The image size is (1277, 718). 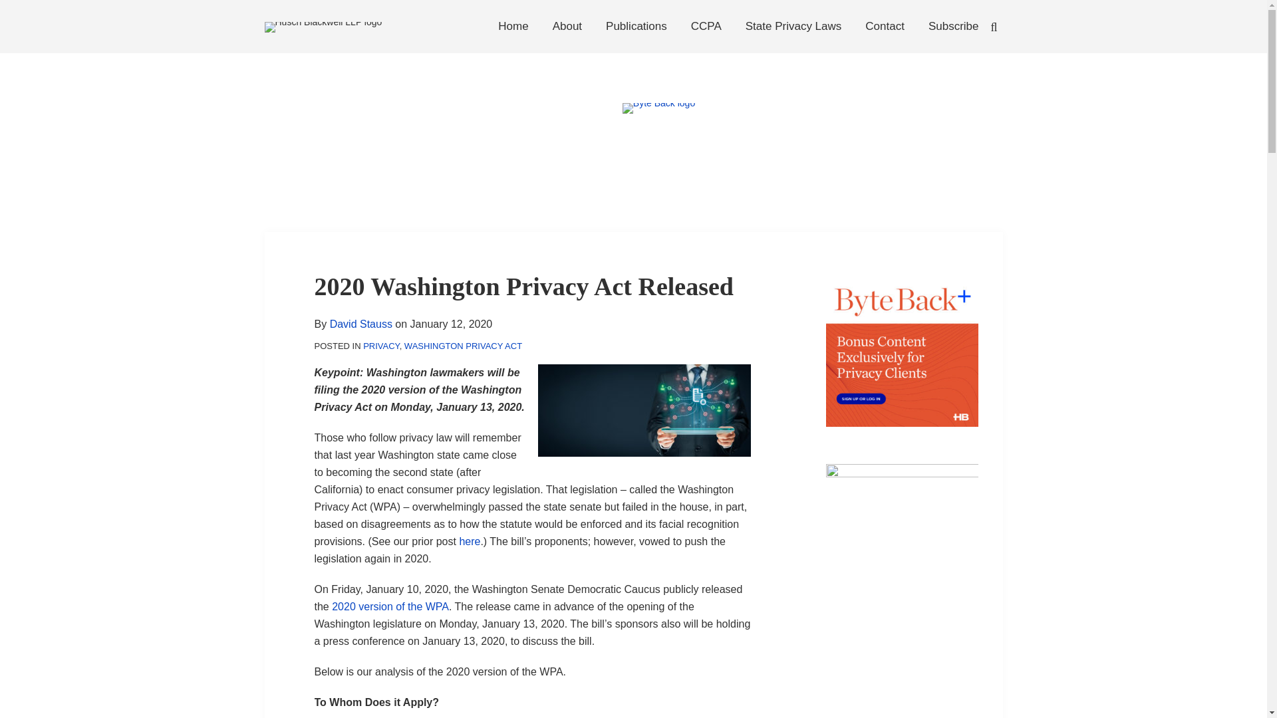 What do you see at coordinates (793, 27) in the screenshot?
I see `State Privacy Laws` at bounding box center [793, 27].